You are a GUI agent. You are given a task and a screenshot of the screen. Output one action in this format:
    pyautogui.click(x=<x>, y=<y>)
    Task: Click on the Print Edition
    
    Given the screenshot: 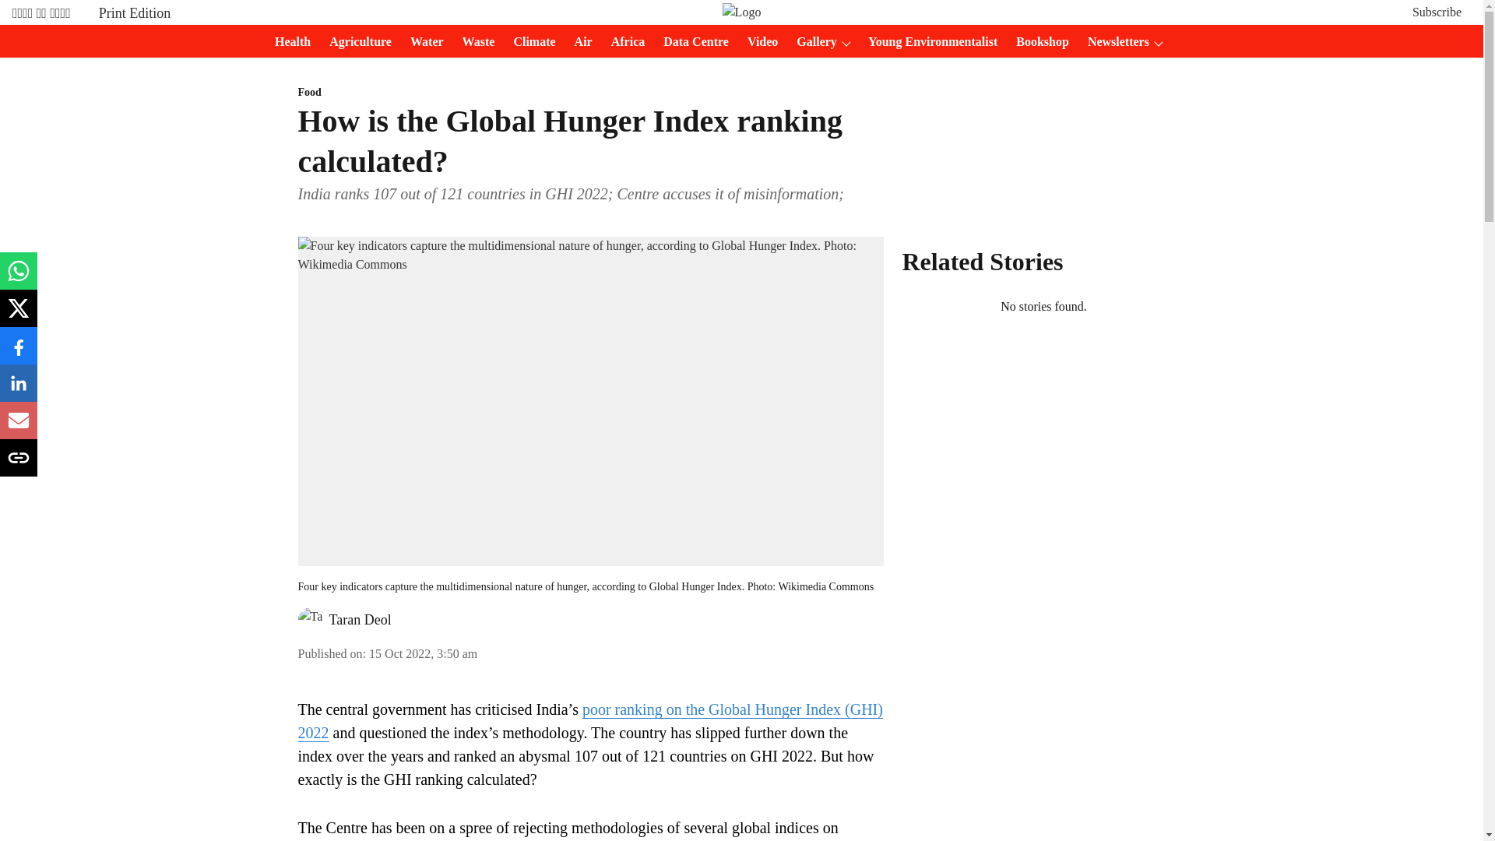 What is the action you would take?
    pyautogui.click(x=135, y=12)
    